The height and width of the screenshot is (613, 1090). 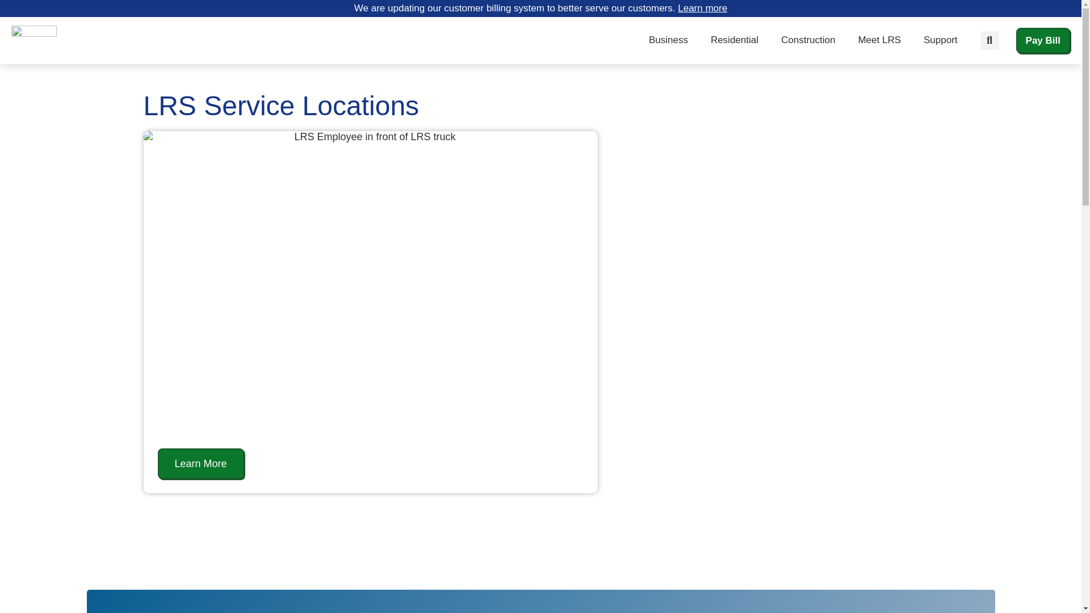 What do you see at coordinates (669, 40) in the screenshot?
I see `Business` at bounding box center [669, 40].